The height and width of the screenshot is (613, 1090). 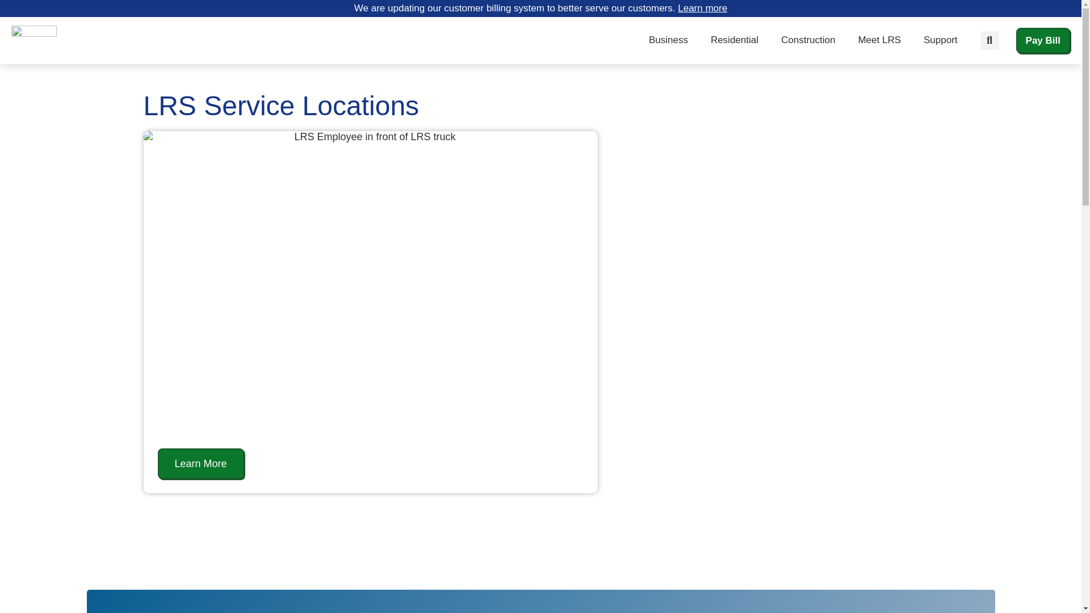 What do you see at coordinates (669, 40) in the screenshot?
I see `Business` at bounding box center [669, 40].